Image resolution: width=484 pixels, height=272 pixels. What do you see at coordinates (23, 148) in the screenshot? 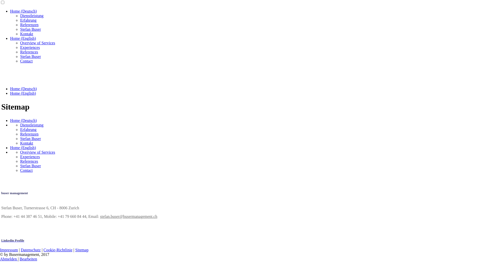
I see `Home (English)` at bounding box center [23, 148].